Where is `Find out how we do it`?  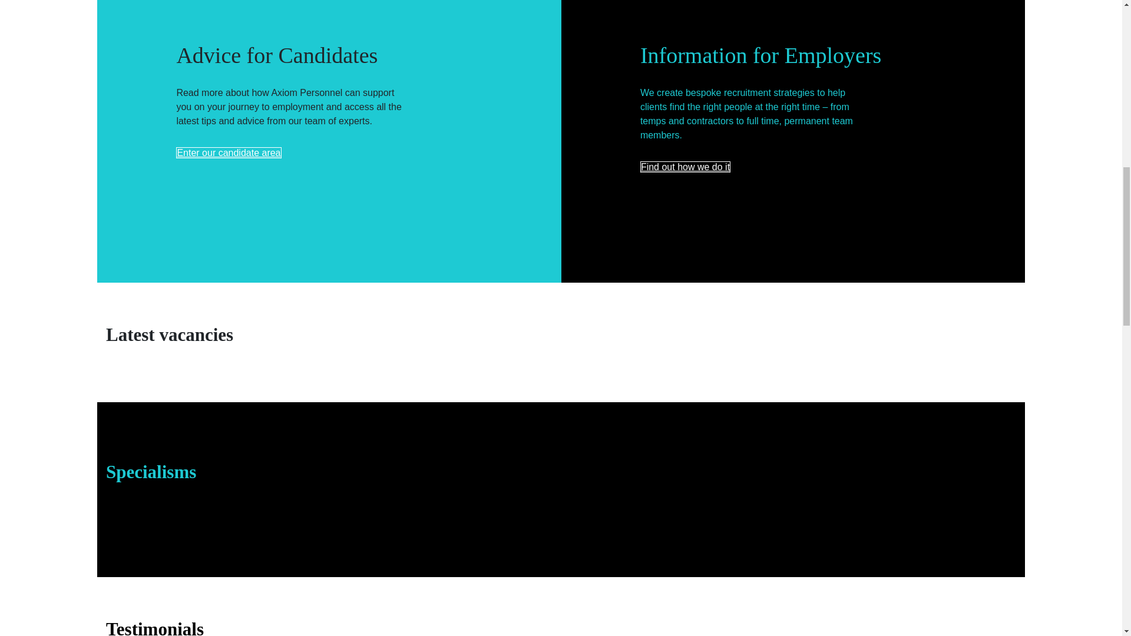
Find out how we do it is located at coordinates (685, 167).